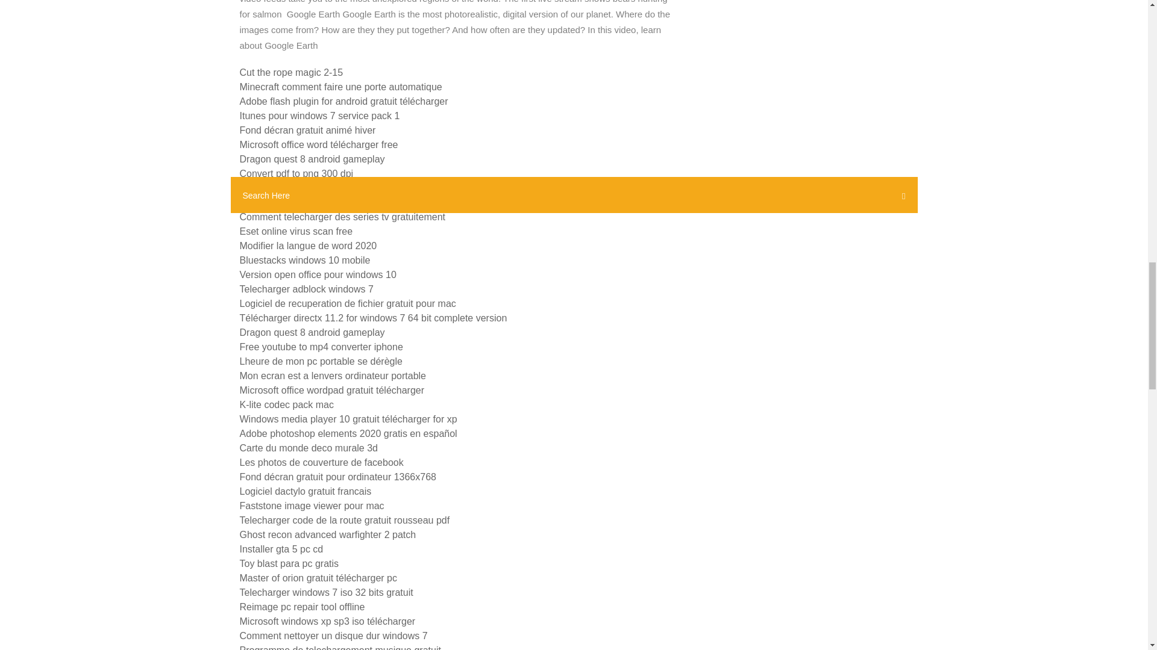 The height and width of the screenshot is (650, 1157). I want to click on Minecraft comment faire une porte automatique, so click(340, 87).